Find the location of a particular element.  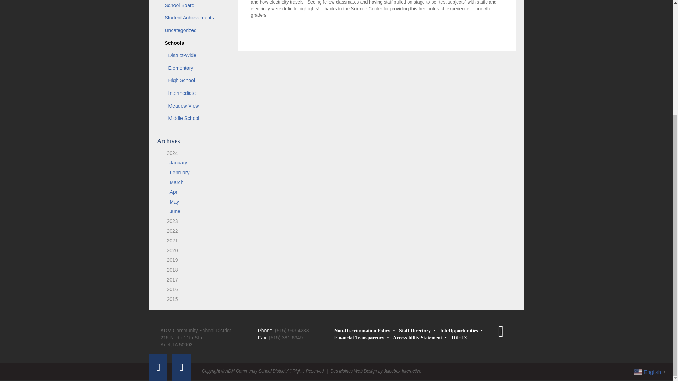

Middle School is located at coordinates (194, 119).